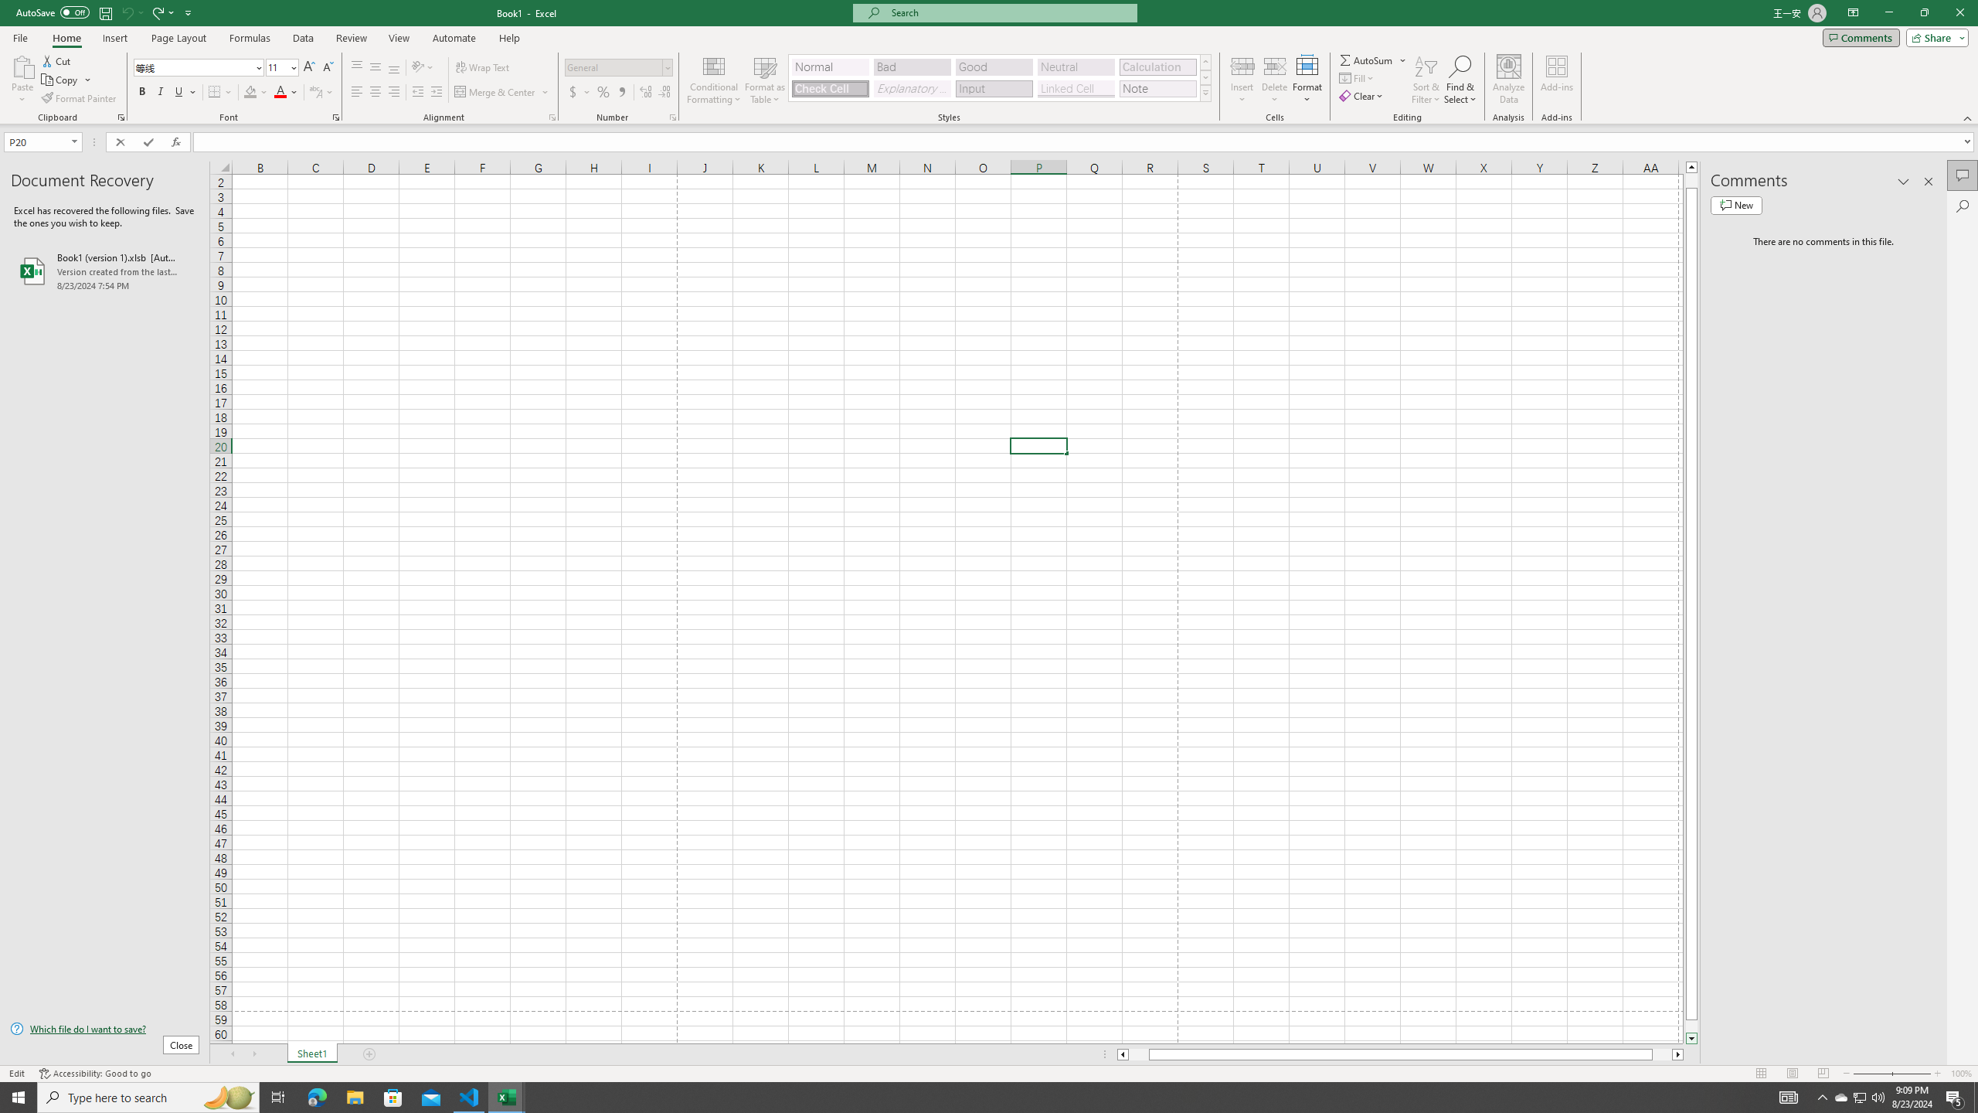 The image size is (1978, 1113). What do you see at coordinates (321, 93) in the screenshot?
I see `Show Phonetic Field` at bounding box center [321, 93].